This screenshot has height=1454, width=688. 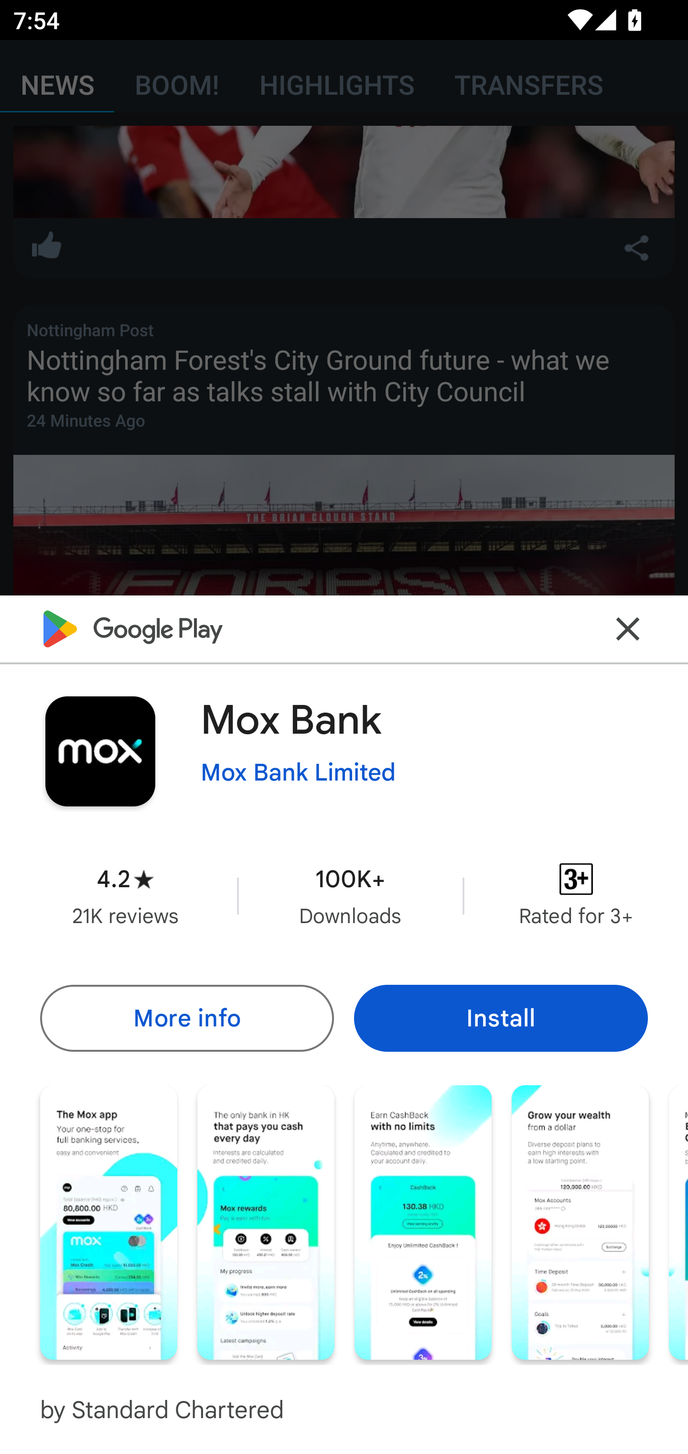 I want to click on Install, so click(x=501, y=1018).